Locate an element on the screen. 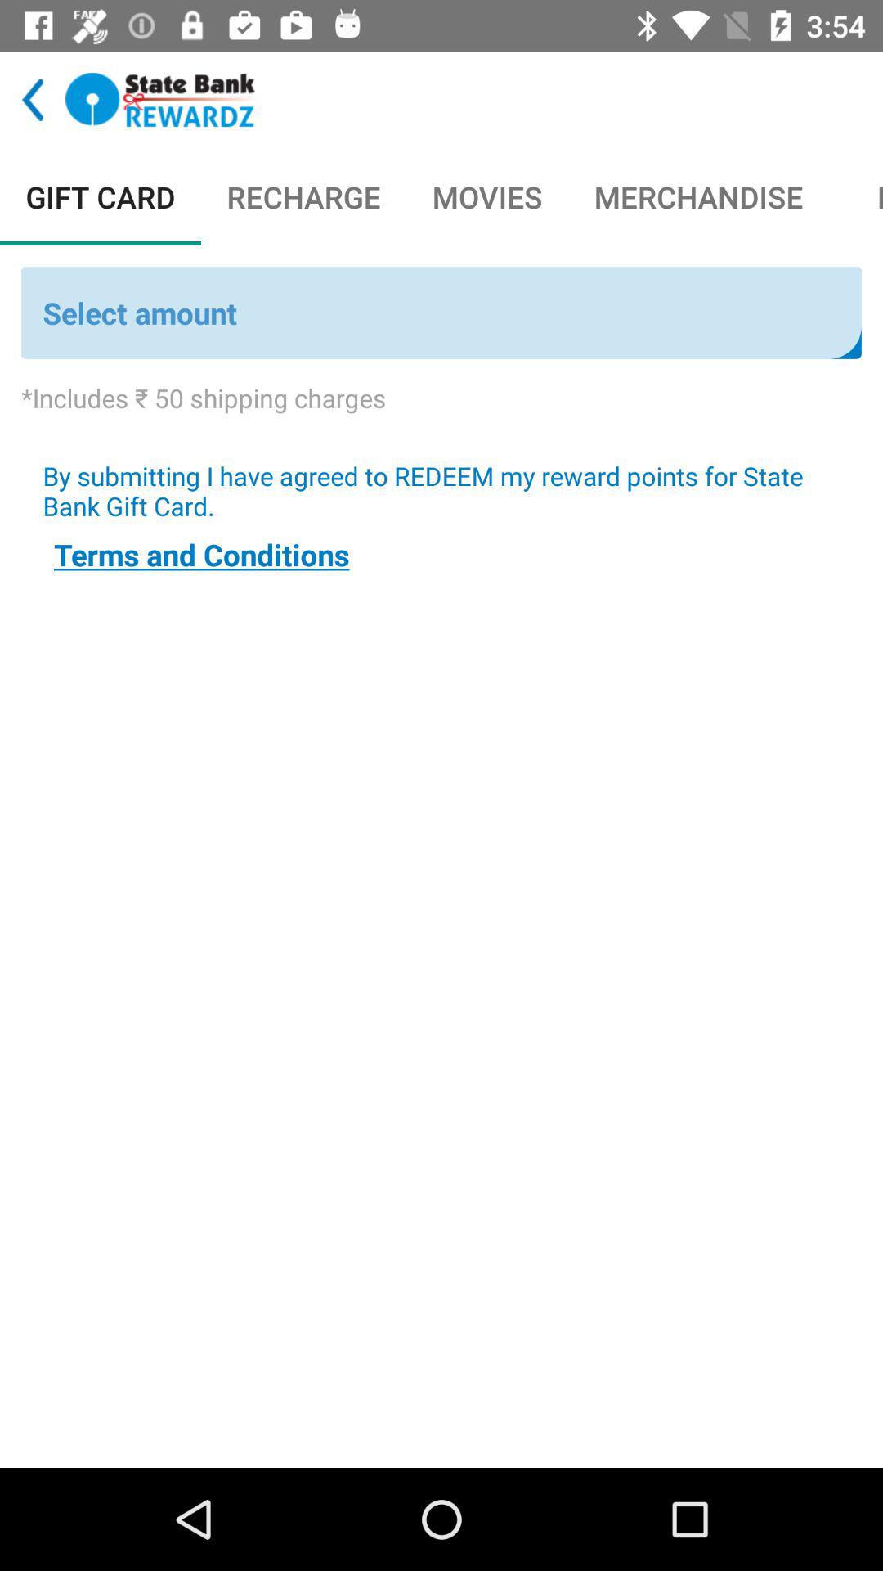  go back is located at coordinates (33, 100).